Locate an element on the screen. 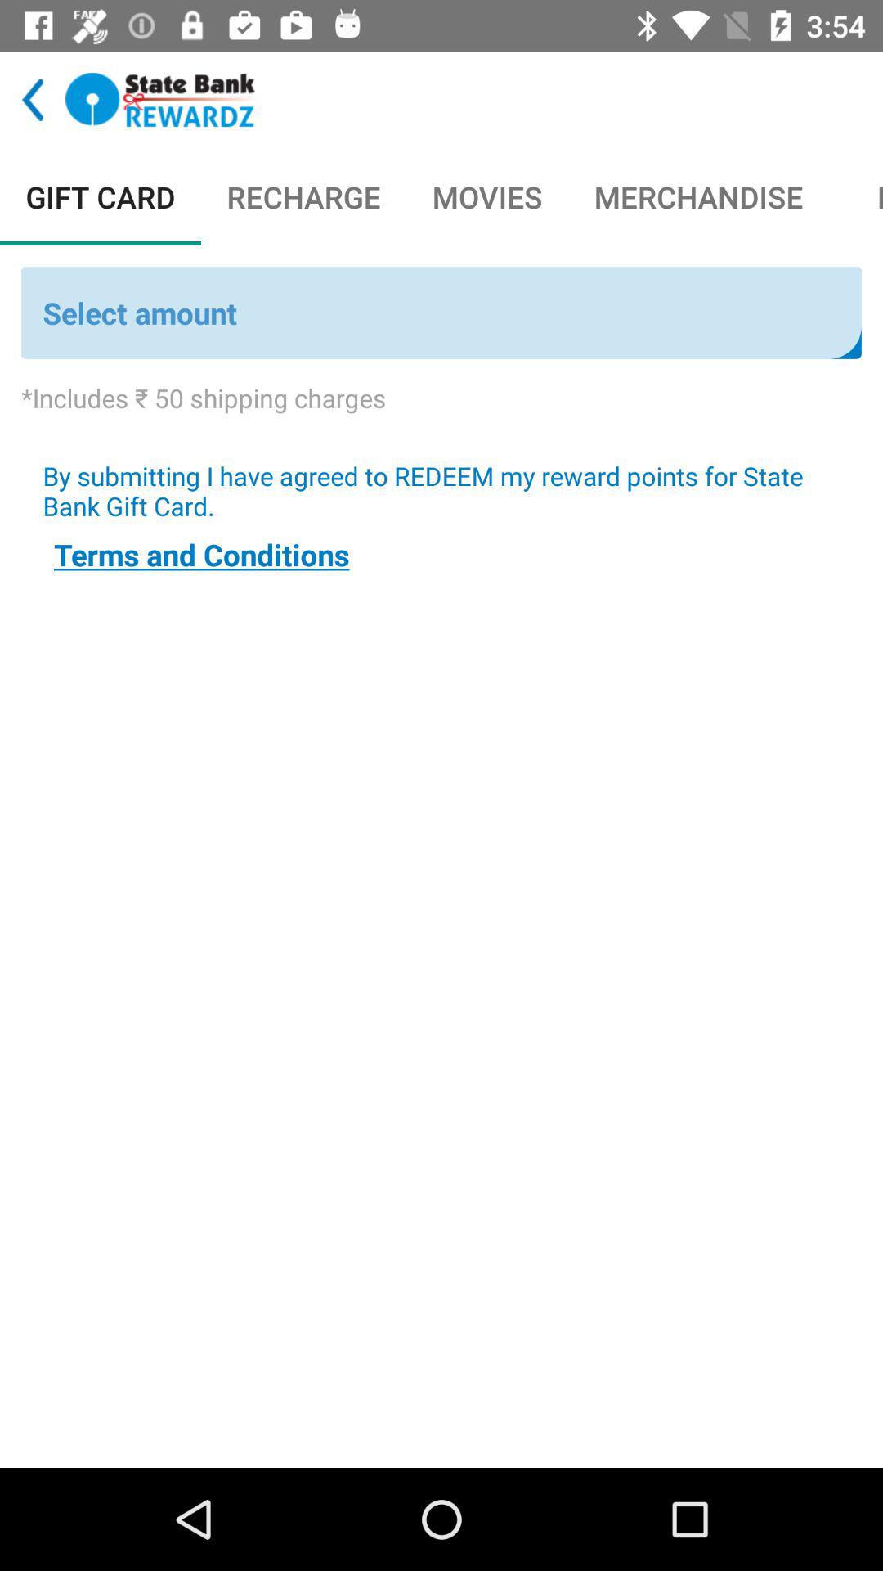  go back is located at coordinates (33, 100).